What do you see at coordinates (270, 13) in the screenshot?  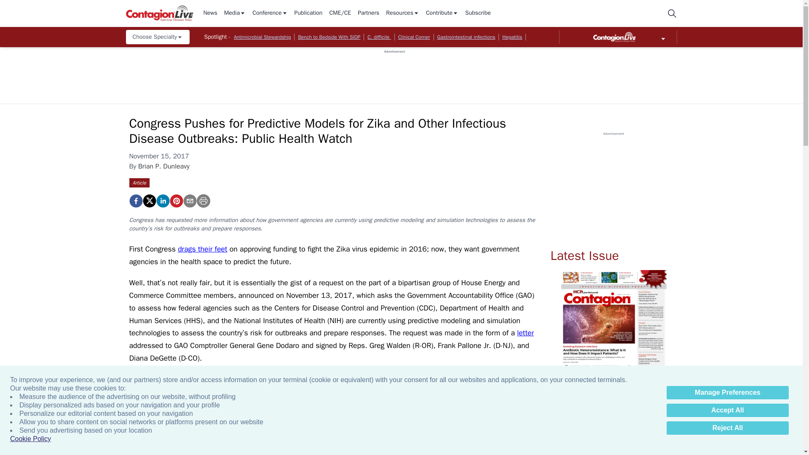 I see `Conference` at bounding box center [270, 13].